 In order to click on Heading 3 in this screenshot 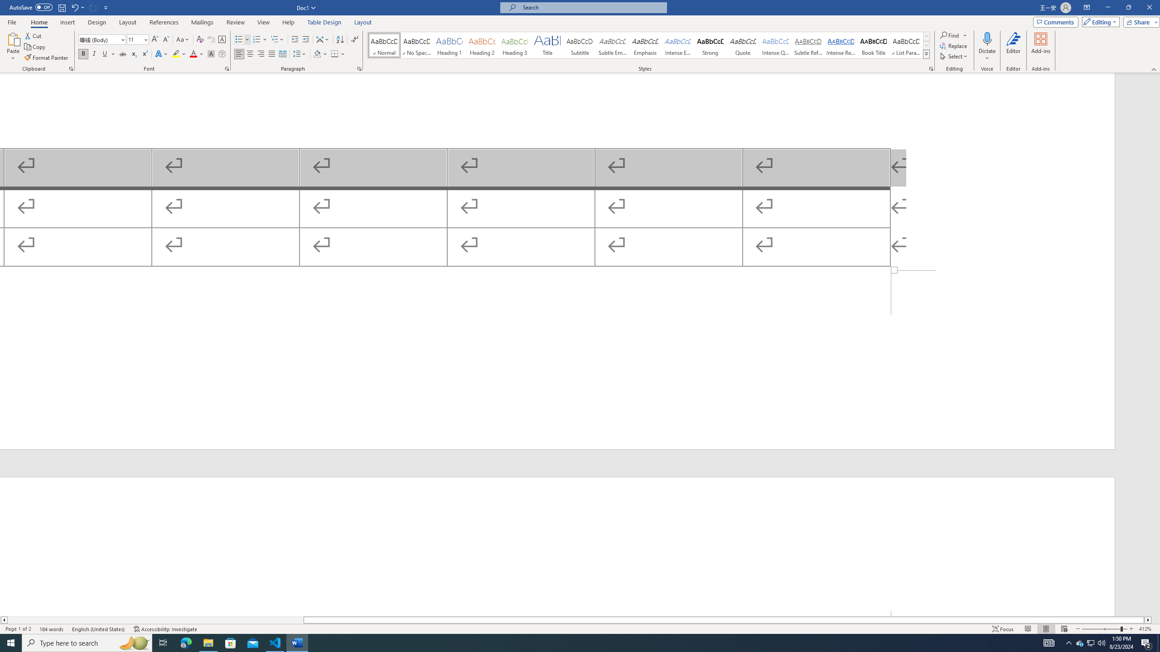, I will do `click(515, 45)`.